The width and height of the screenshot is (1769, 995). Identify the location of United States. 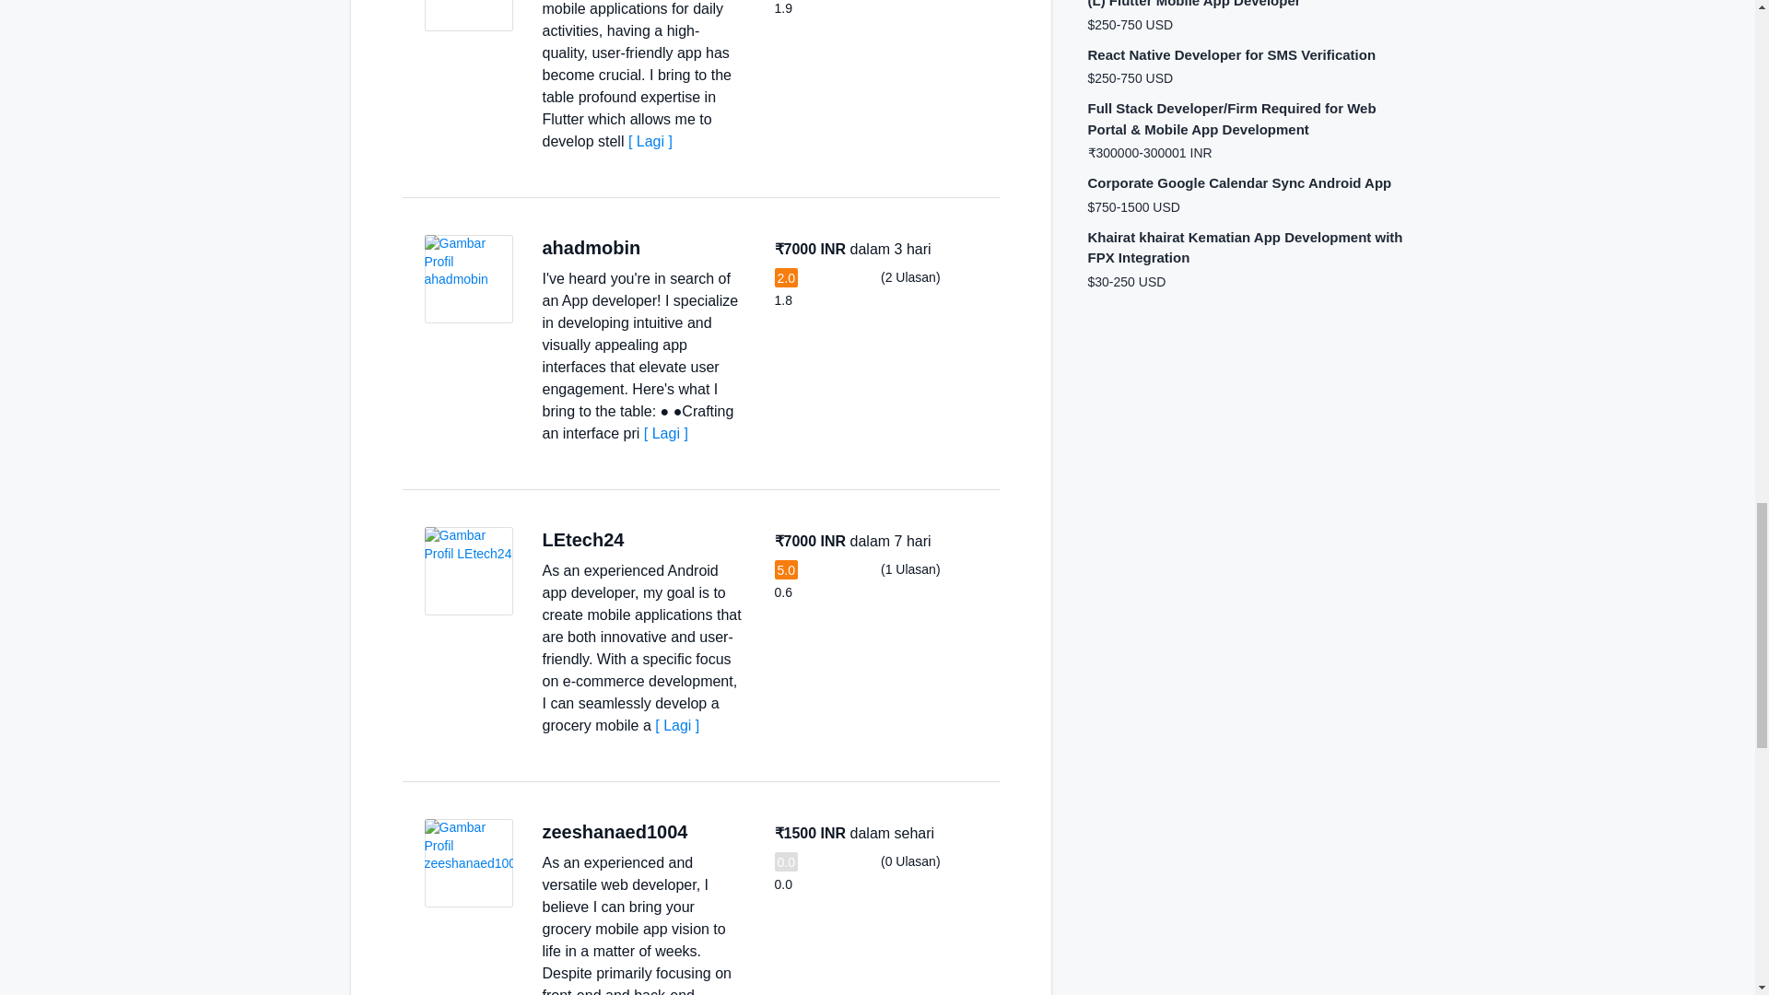
(643, 540).